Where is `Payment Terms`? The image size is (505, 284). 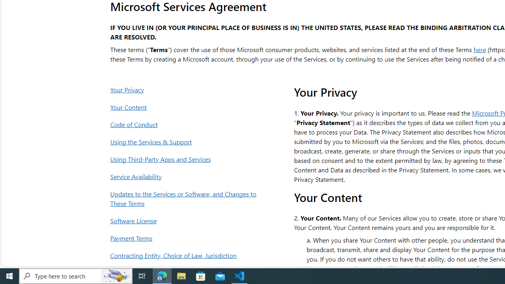
Payment Terms is located at coordinates (185, 238).